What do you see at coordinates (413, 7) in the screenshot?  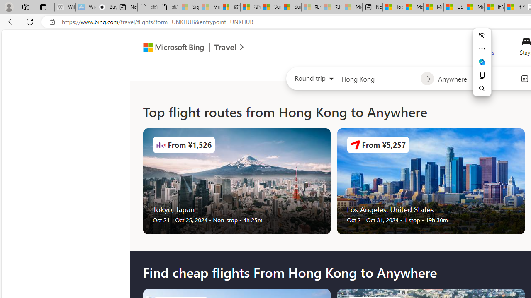 I see `Marine life - MSN` at bounding box center [413, 7].